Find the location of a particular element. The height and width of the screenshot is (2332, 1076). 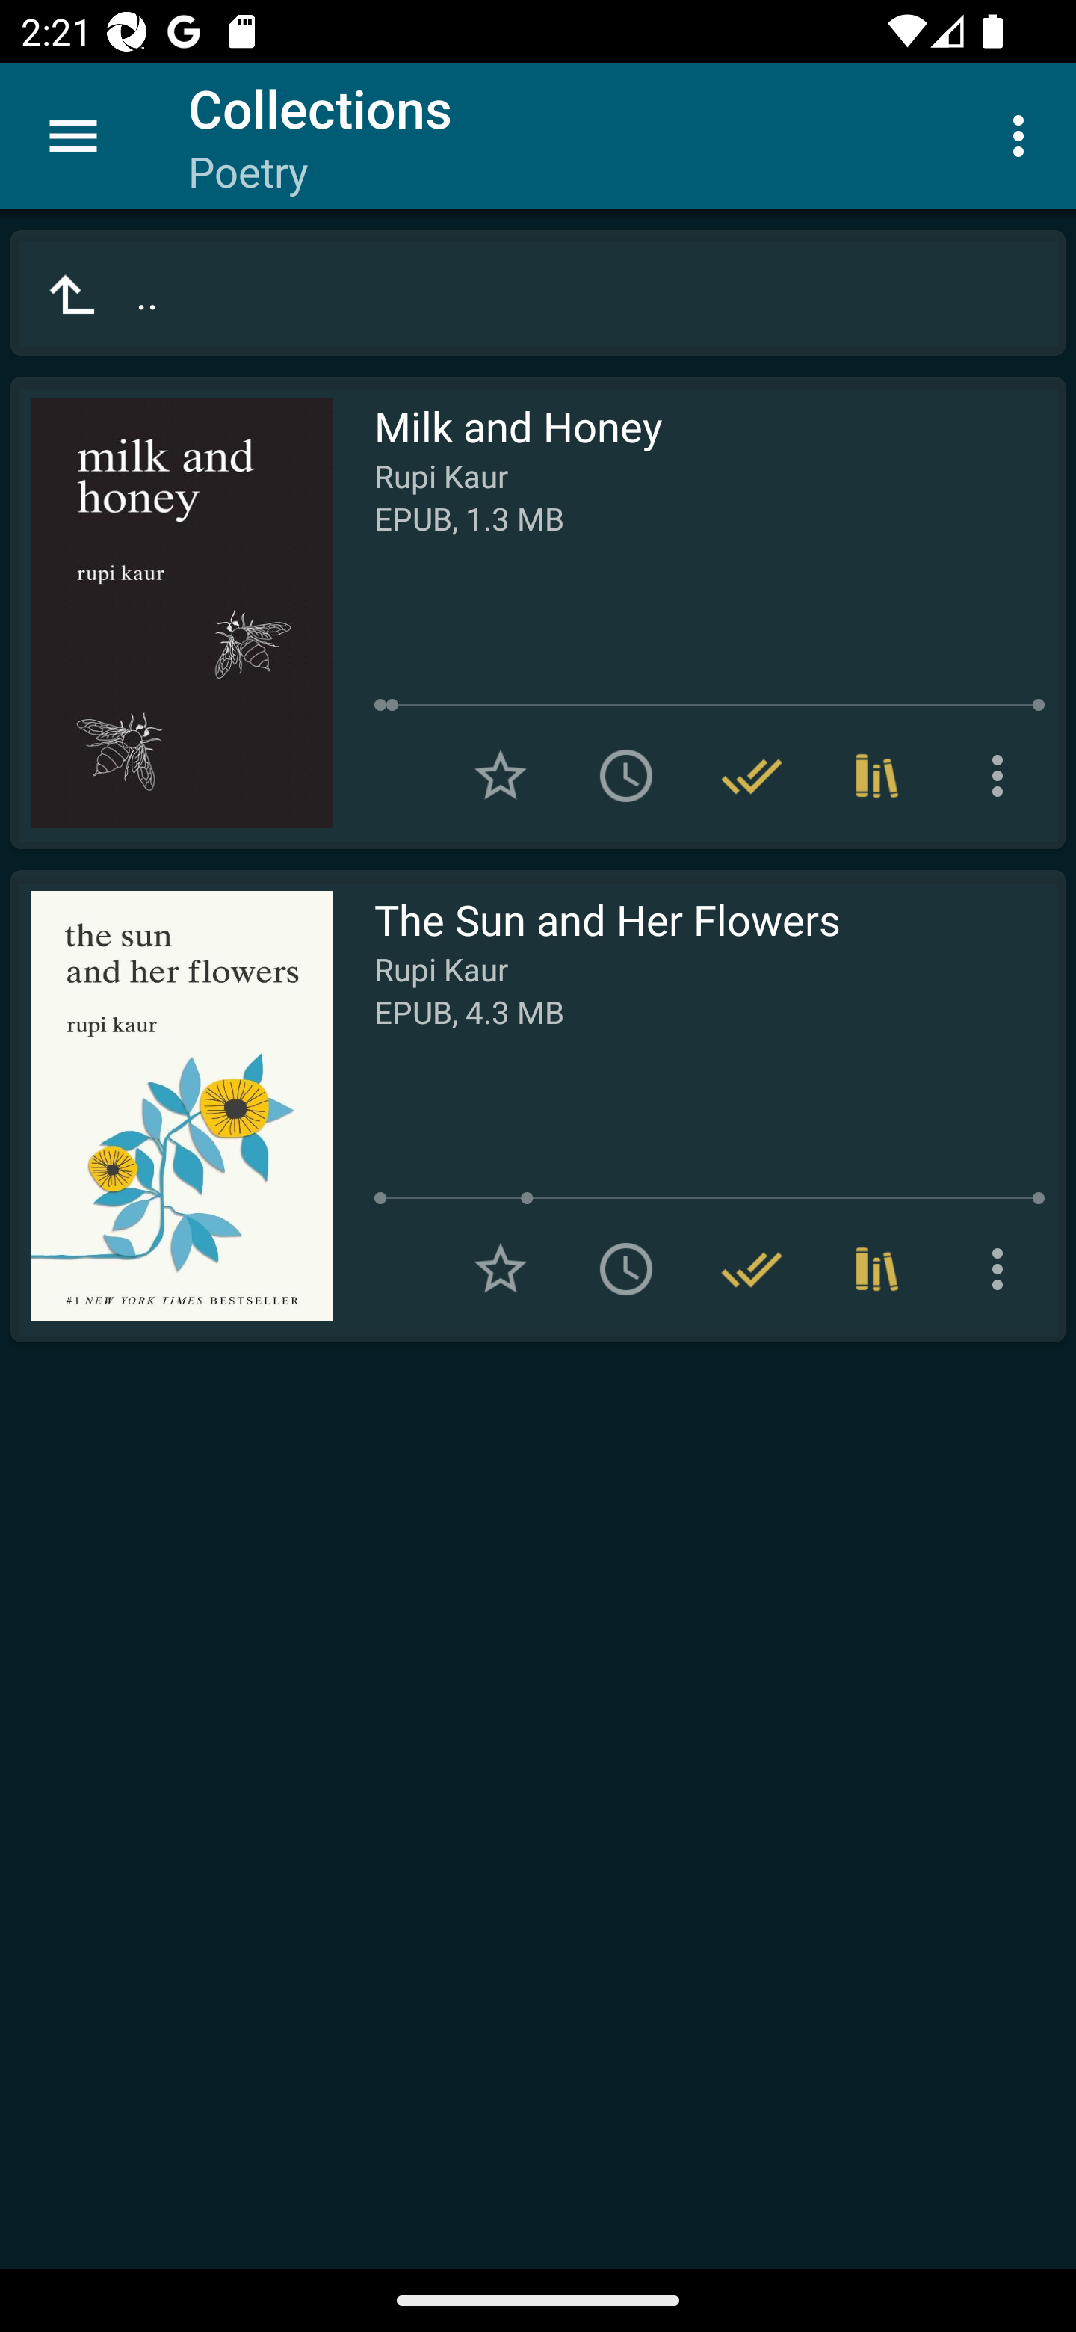

Remove from Have read is located at coordinates (752, 1268).